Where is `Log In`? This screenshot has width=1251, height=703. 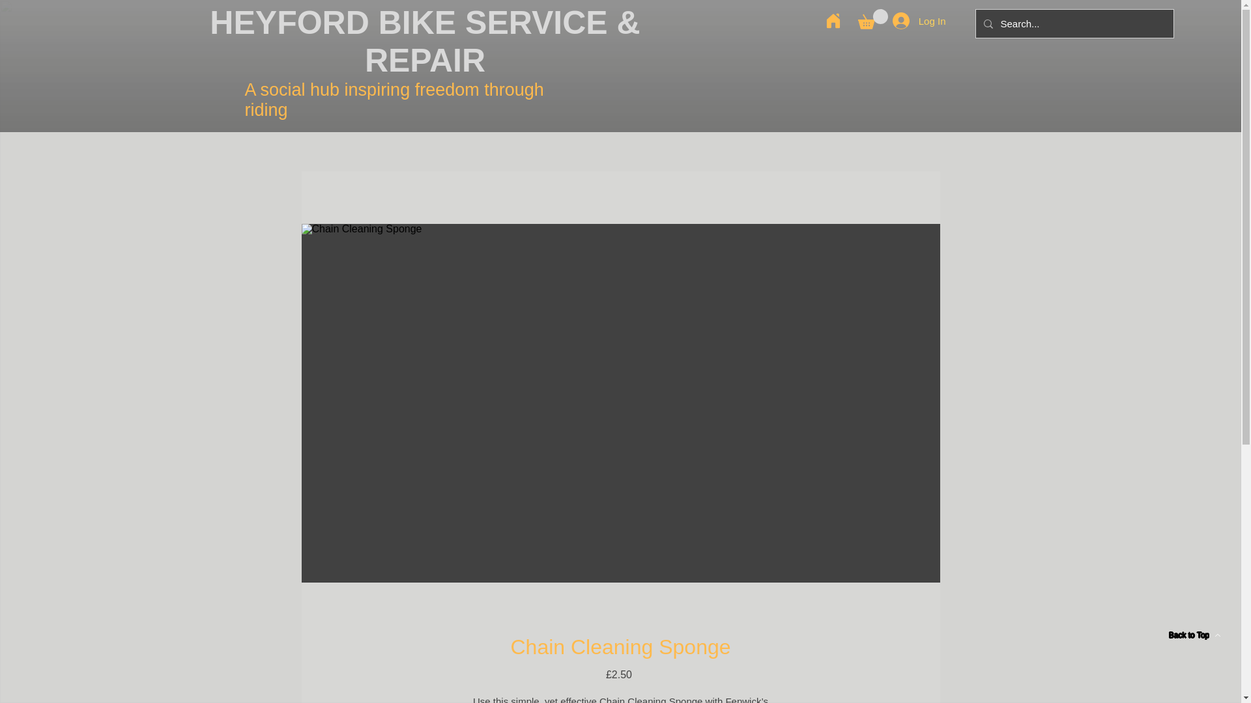
Log In is located at coordinates (919, 20).